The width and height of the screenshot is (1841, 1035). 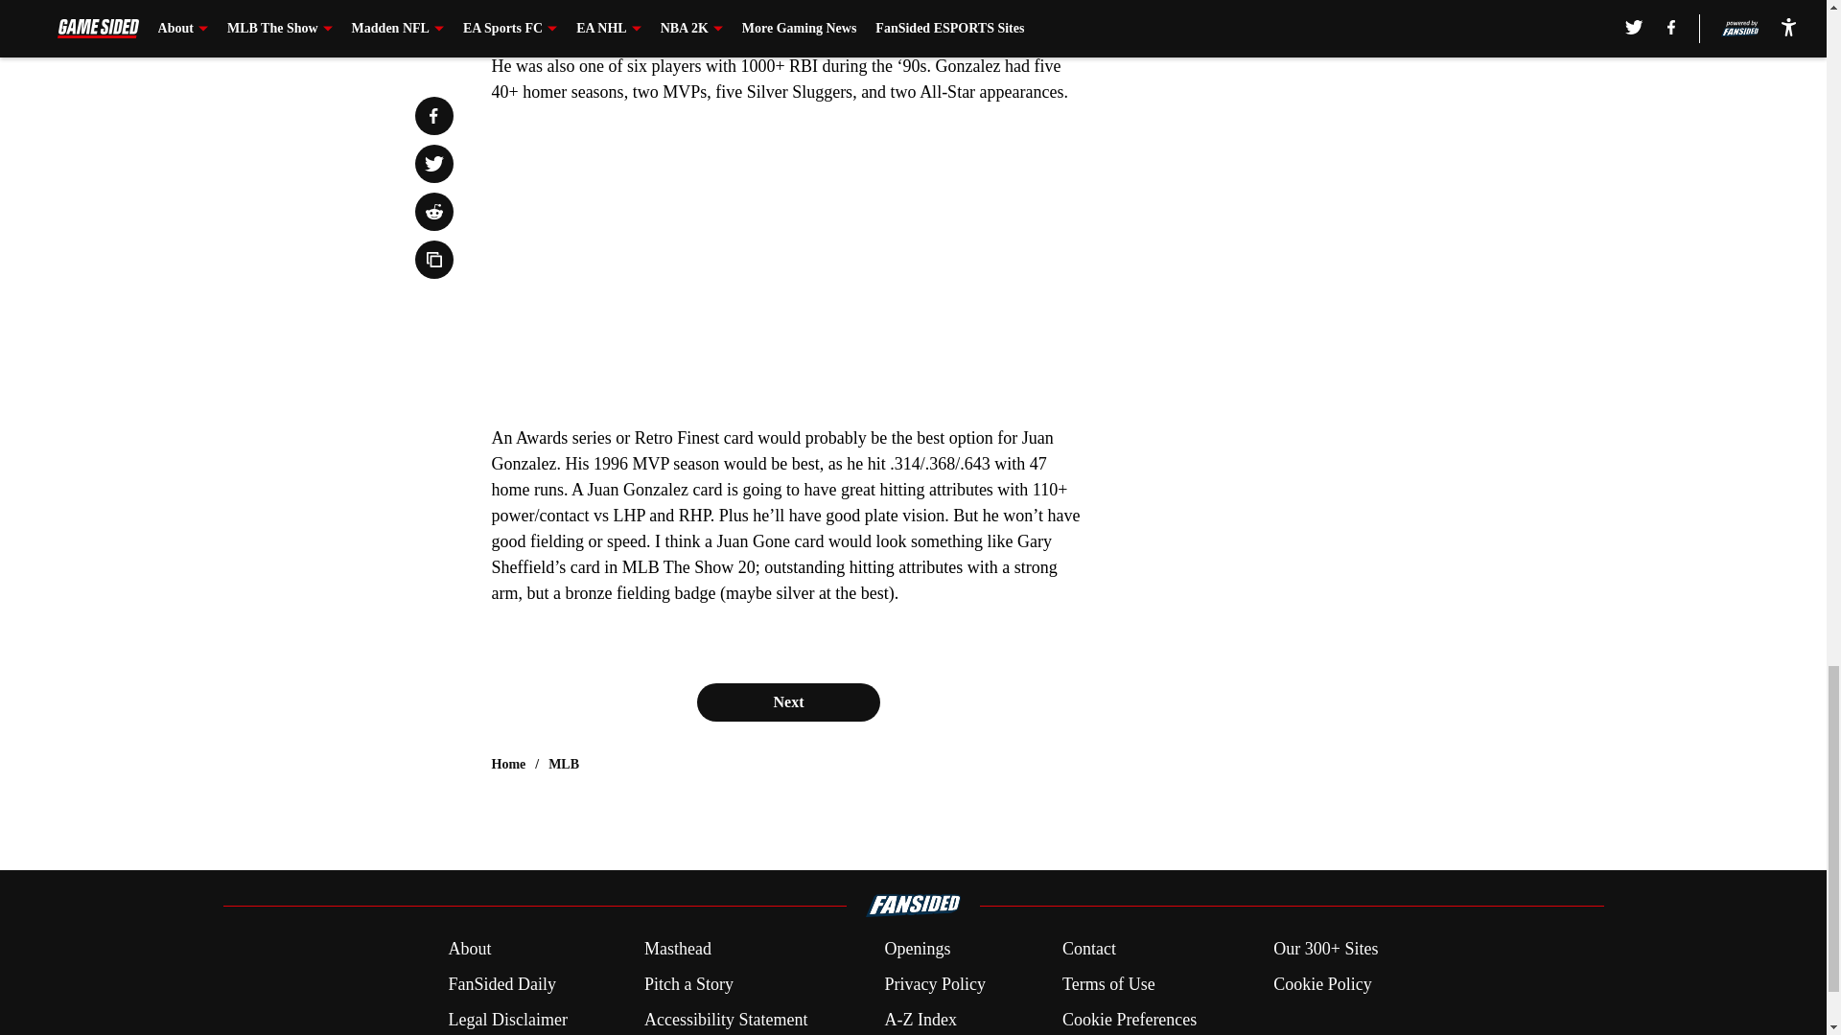 I want to click on Privacy Policy, so click(x=934, y=985).